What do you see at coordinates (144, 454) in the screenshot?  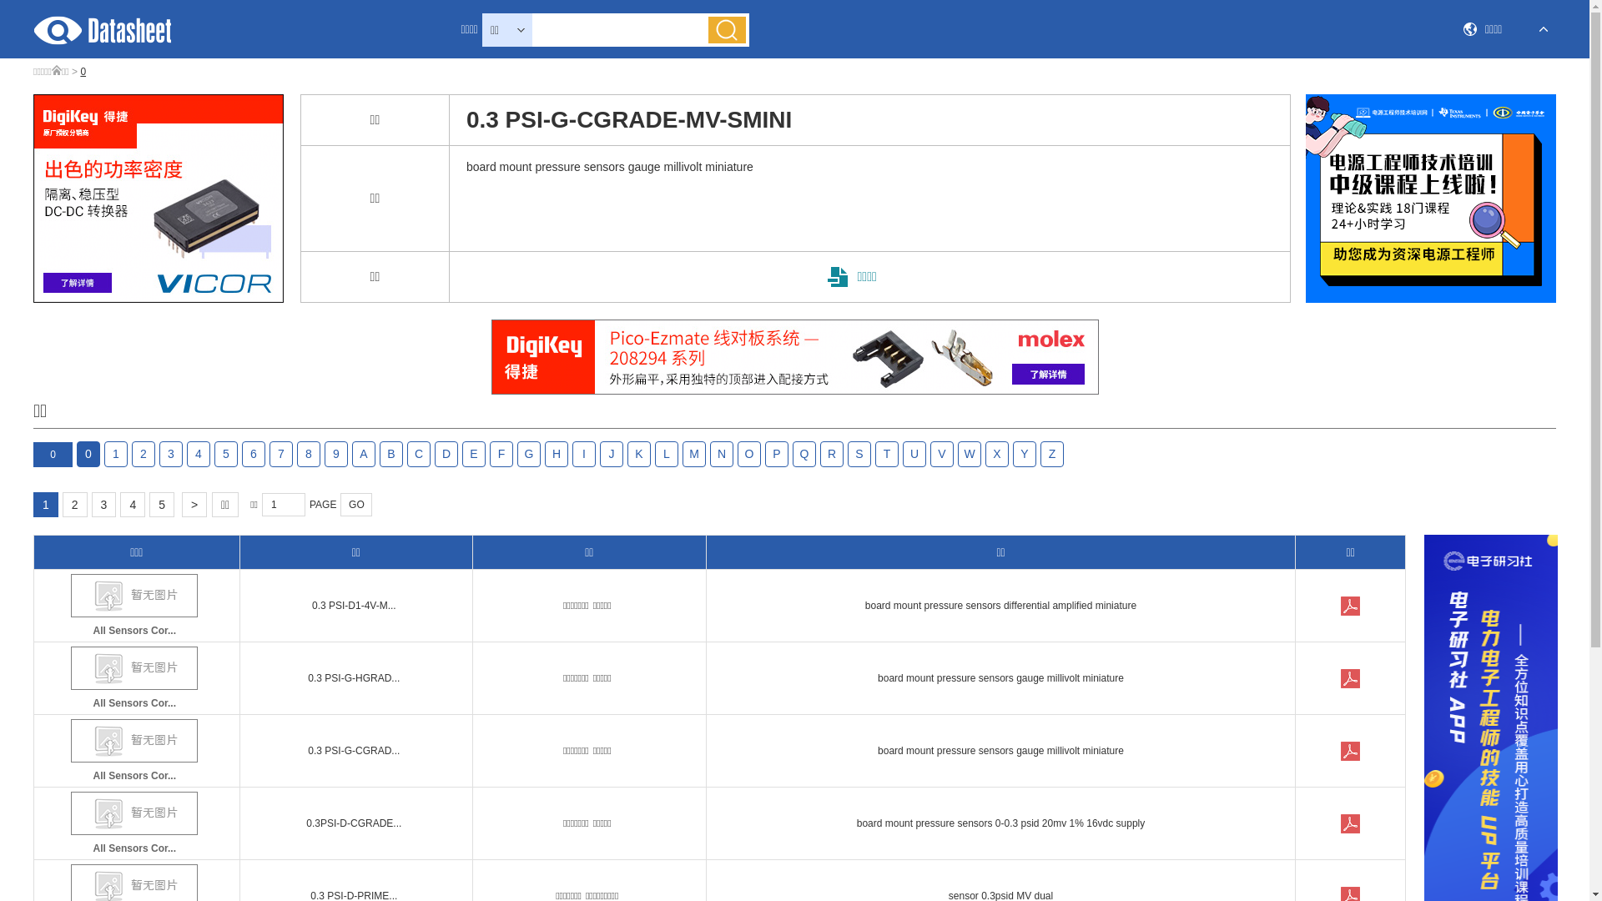 I see `2` at bounding box center [144, 454].